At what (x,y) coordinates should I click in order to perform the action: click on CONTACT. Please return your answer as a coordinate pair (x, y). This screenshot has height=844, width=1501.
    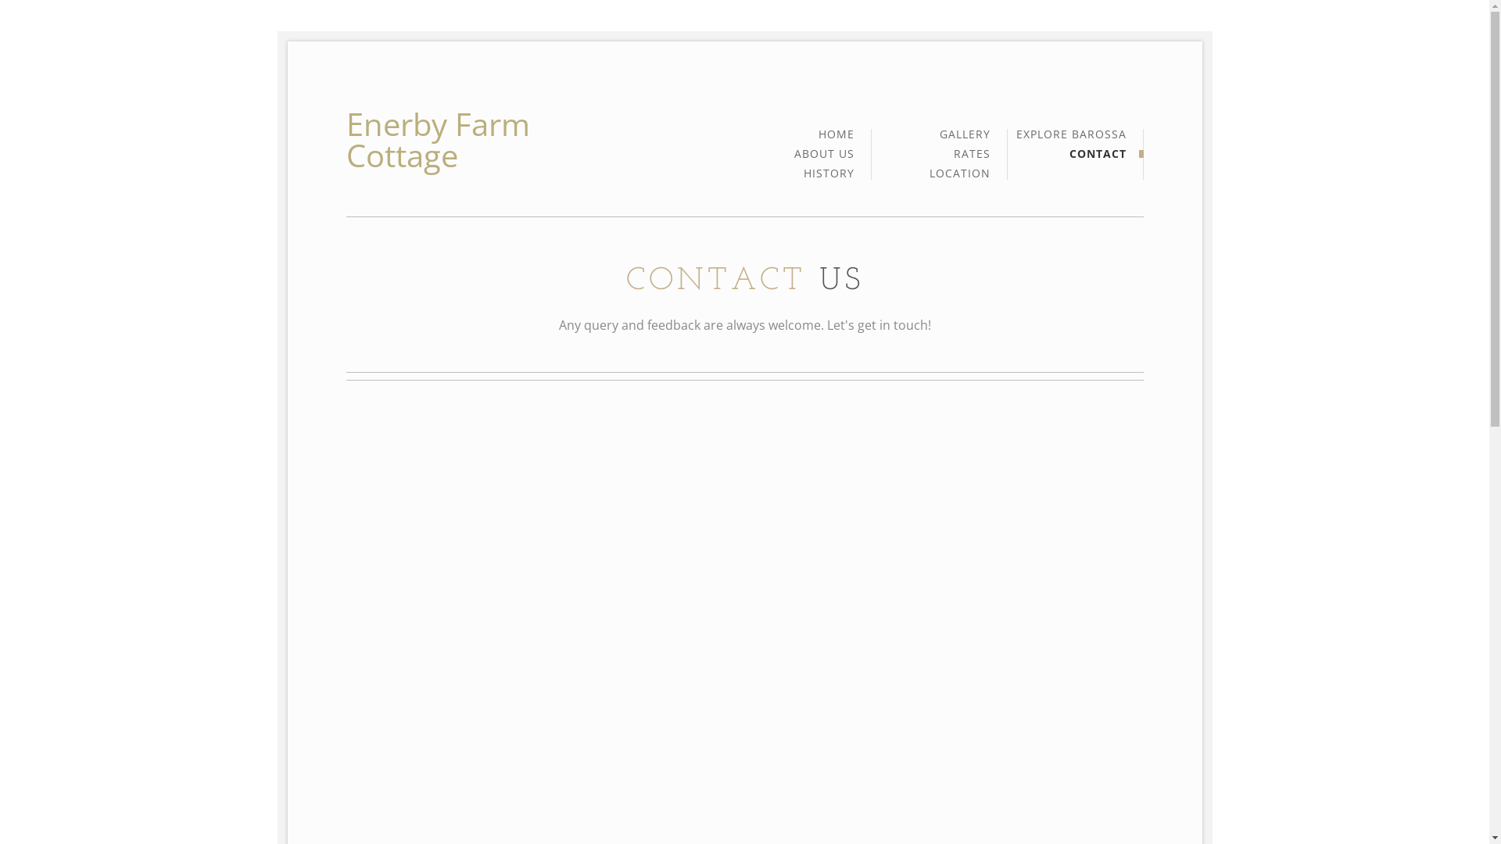
    Looking at the image, I should click on (1098, 154).